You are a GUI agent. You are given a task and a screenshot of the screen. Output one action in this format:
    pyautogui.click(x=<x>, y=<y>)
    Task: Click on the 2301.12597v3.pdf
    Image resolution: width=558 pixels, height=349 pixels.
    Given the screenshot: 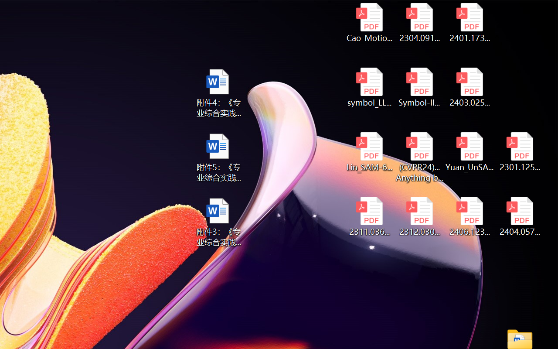 What is the action you would take?
    pyautogui.click(x=520, y=152)
    